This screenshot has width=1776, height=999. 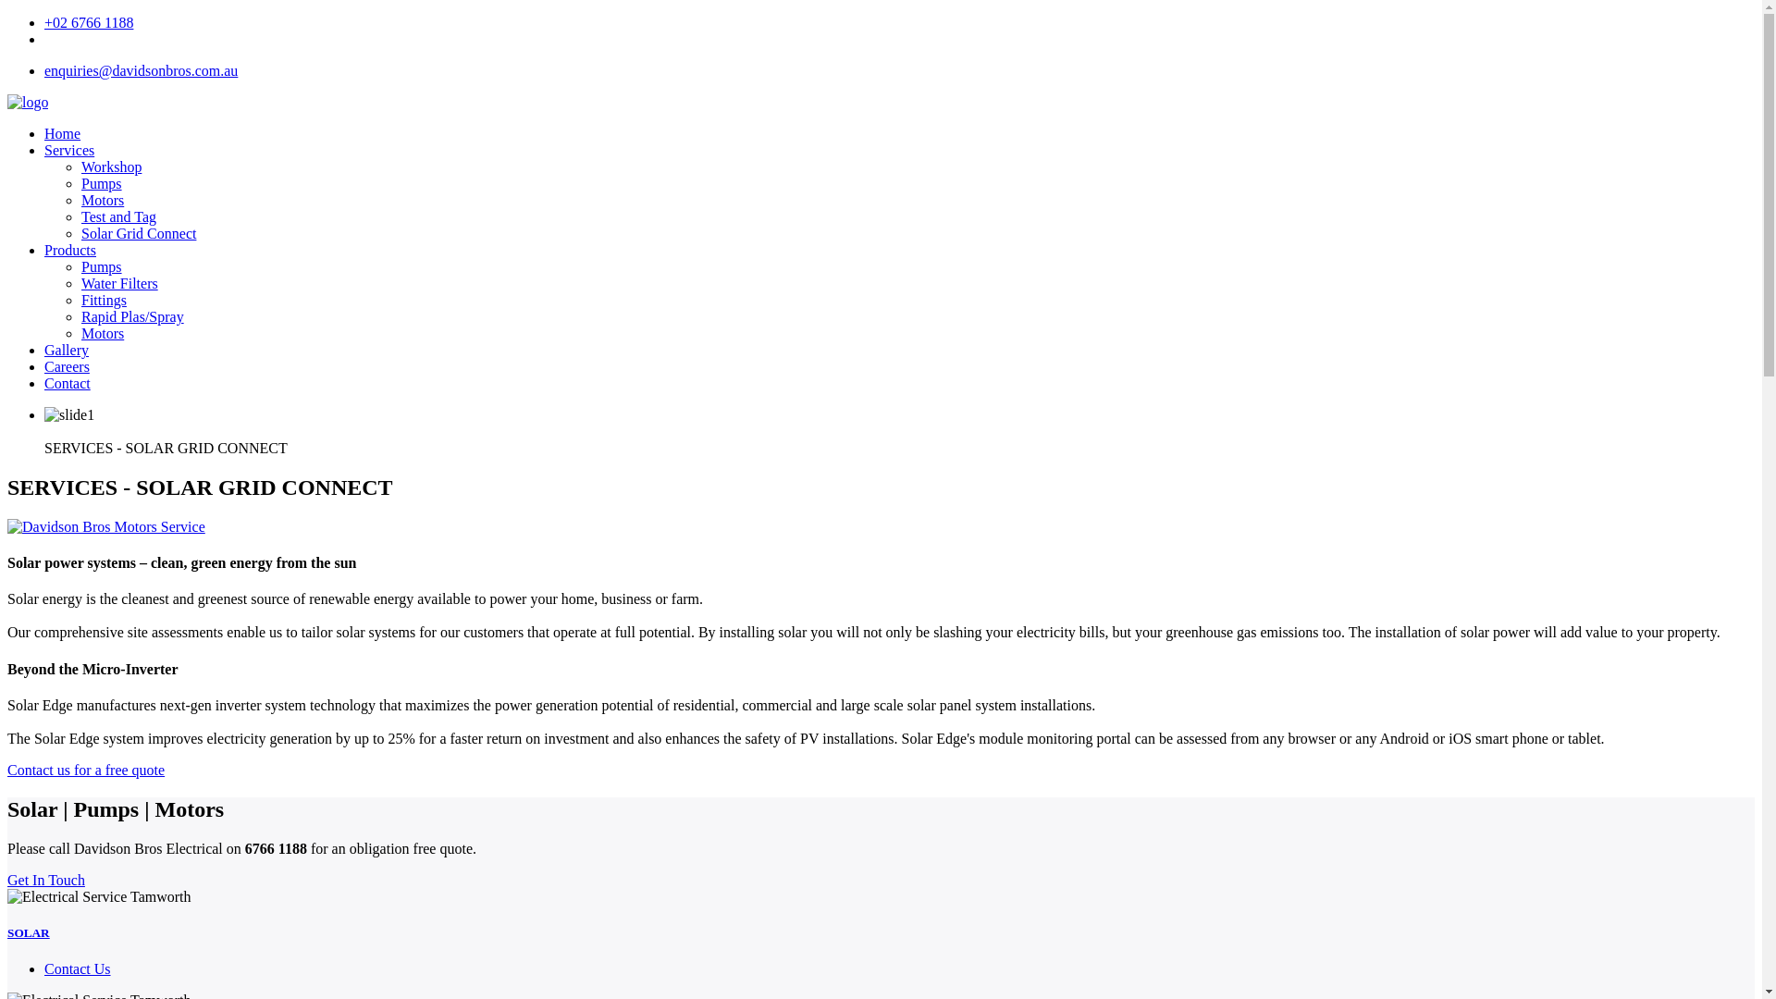 I want to click on Motors, so click(x=103, y=333).